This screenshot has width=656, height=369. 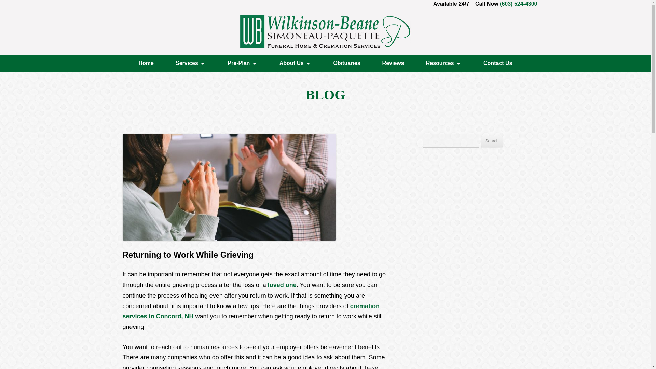 I want to click on Home, so click(x=146, y=64).